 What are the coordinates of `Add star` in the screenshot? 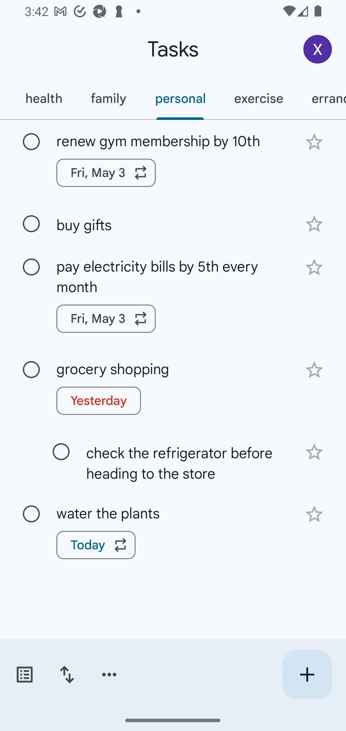 It's located at (314, 370).